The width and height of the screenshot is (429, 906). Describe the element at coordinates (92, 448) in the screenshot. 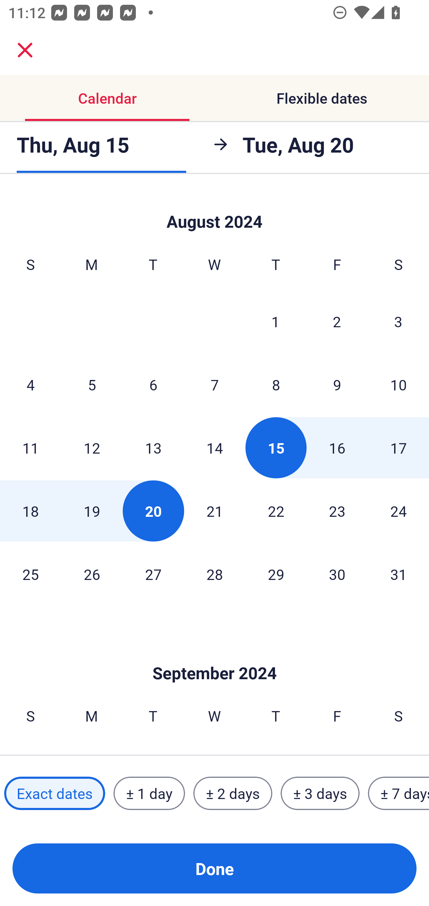

I see `12 Monday, August 12, 2024` at that location.